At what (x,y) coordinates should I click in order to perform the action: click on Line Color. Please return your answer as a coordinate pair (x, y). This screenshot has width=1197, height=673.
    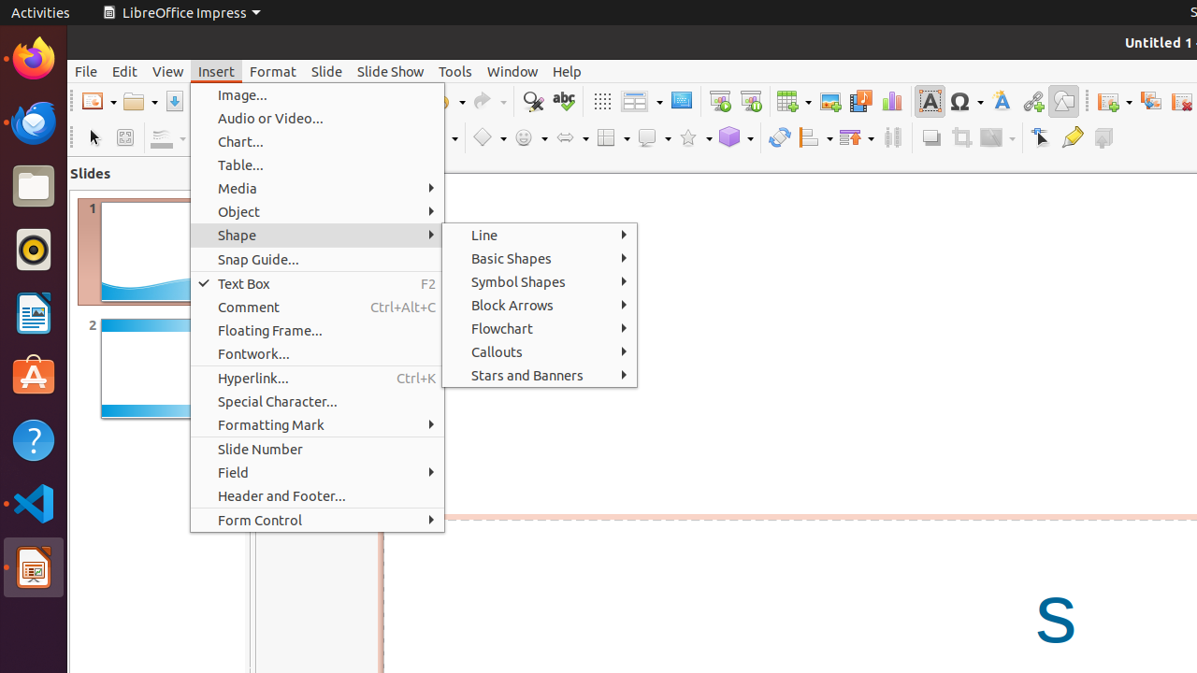
    Looking at the image, I should click on (168, 138).